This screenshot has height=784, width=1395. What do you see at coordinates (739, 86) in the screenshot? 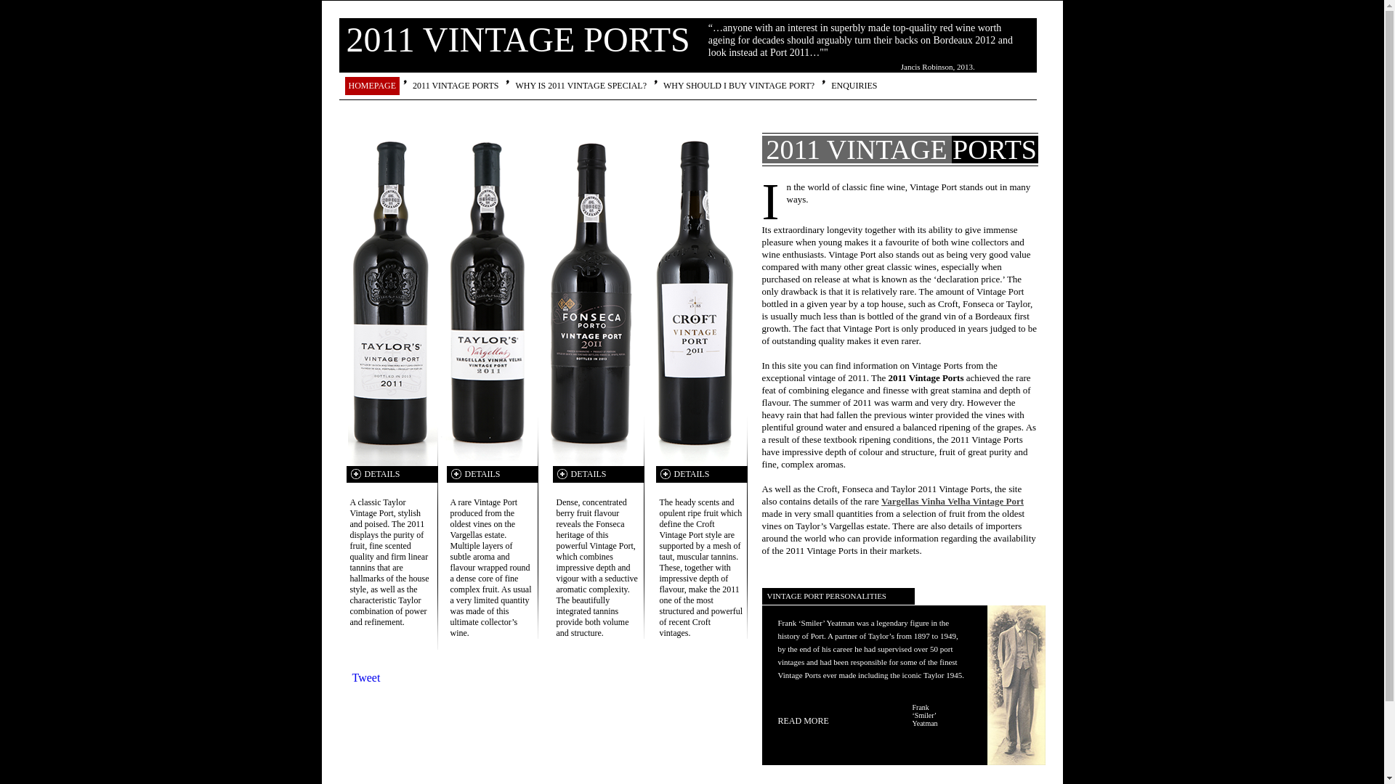
I see `WHY SHOULD I BUY VINTAGE PORT?` at bounding box center [739, 86].